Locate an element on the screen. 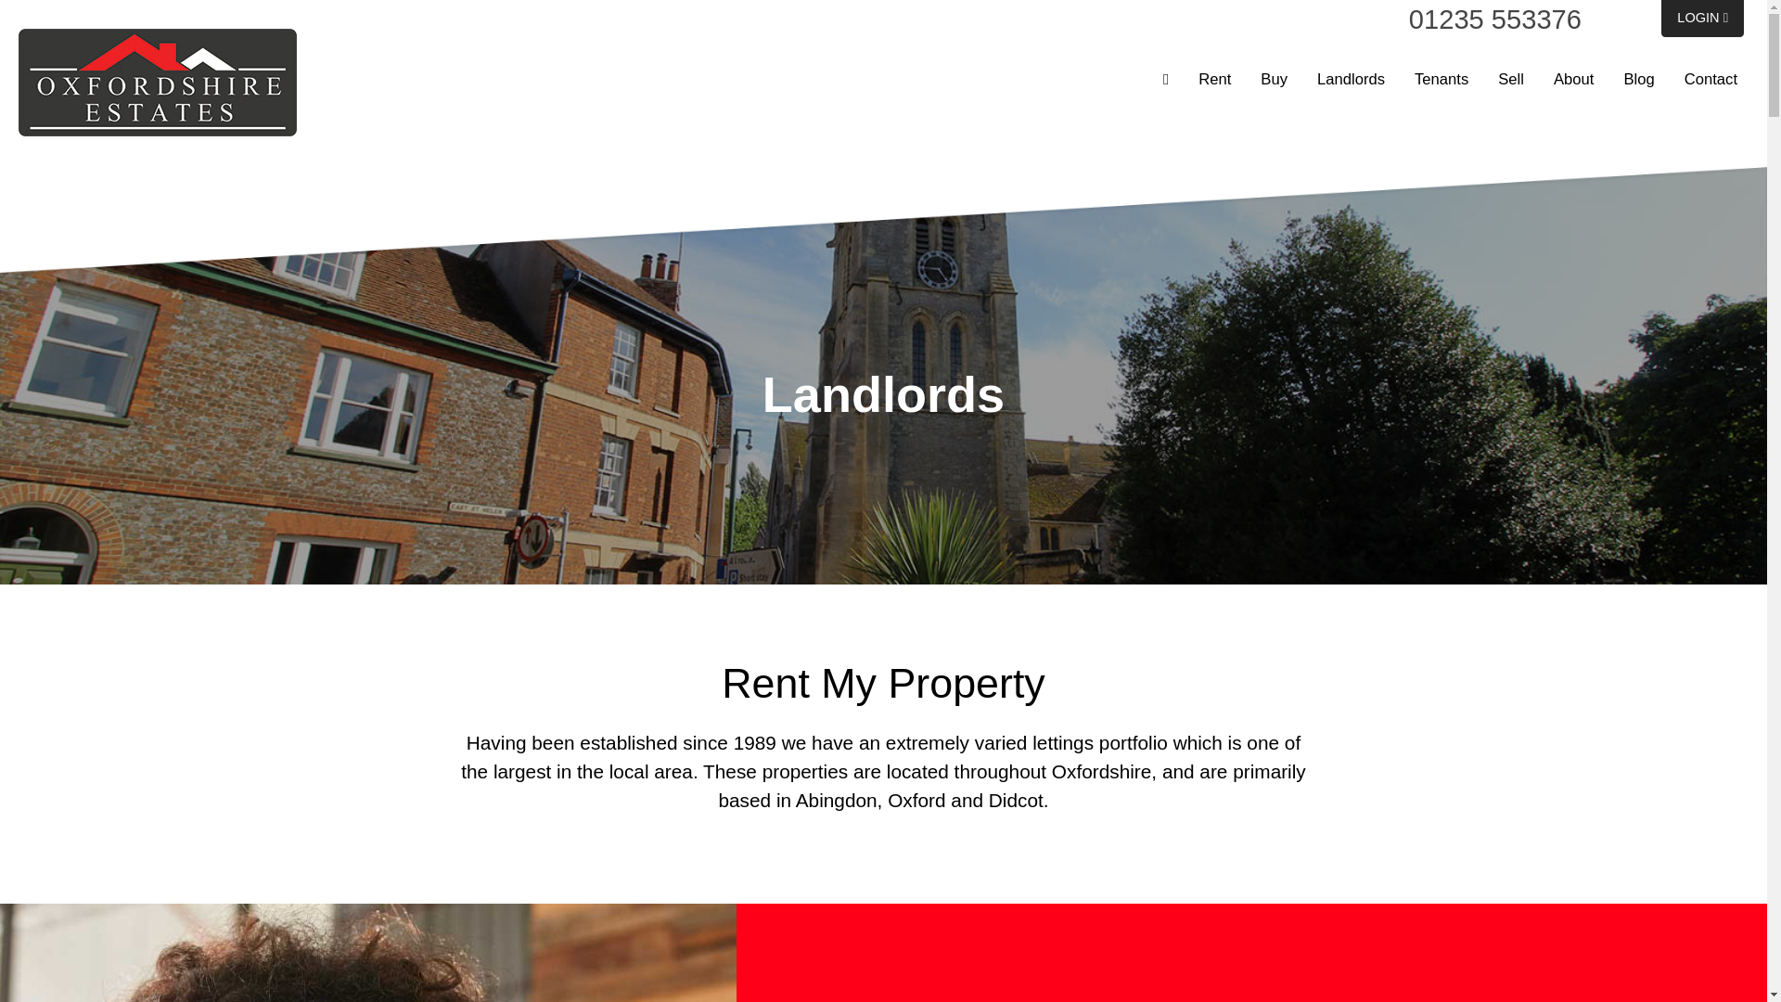 The width and height of the screenshot is (1781, 1002). Buy is located at coordinates (1273, 79).